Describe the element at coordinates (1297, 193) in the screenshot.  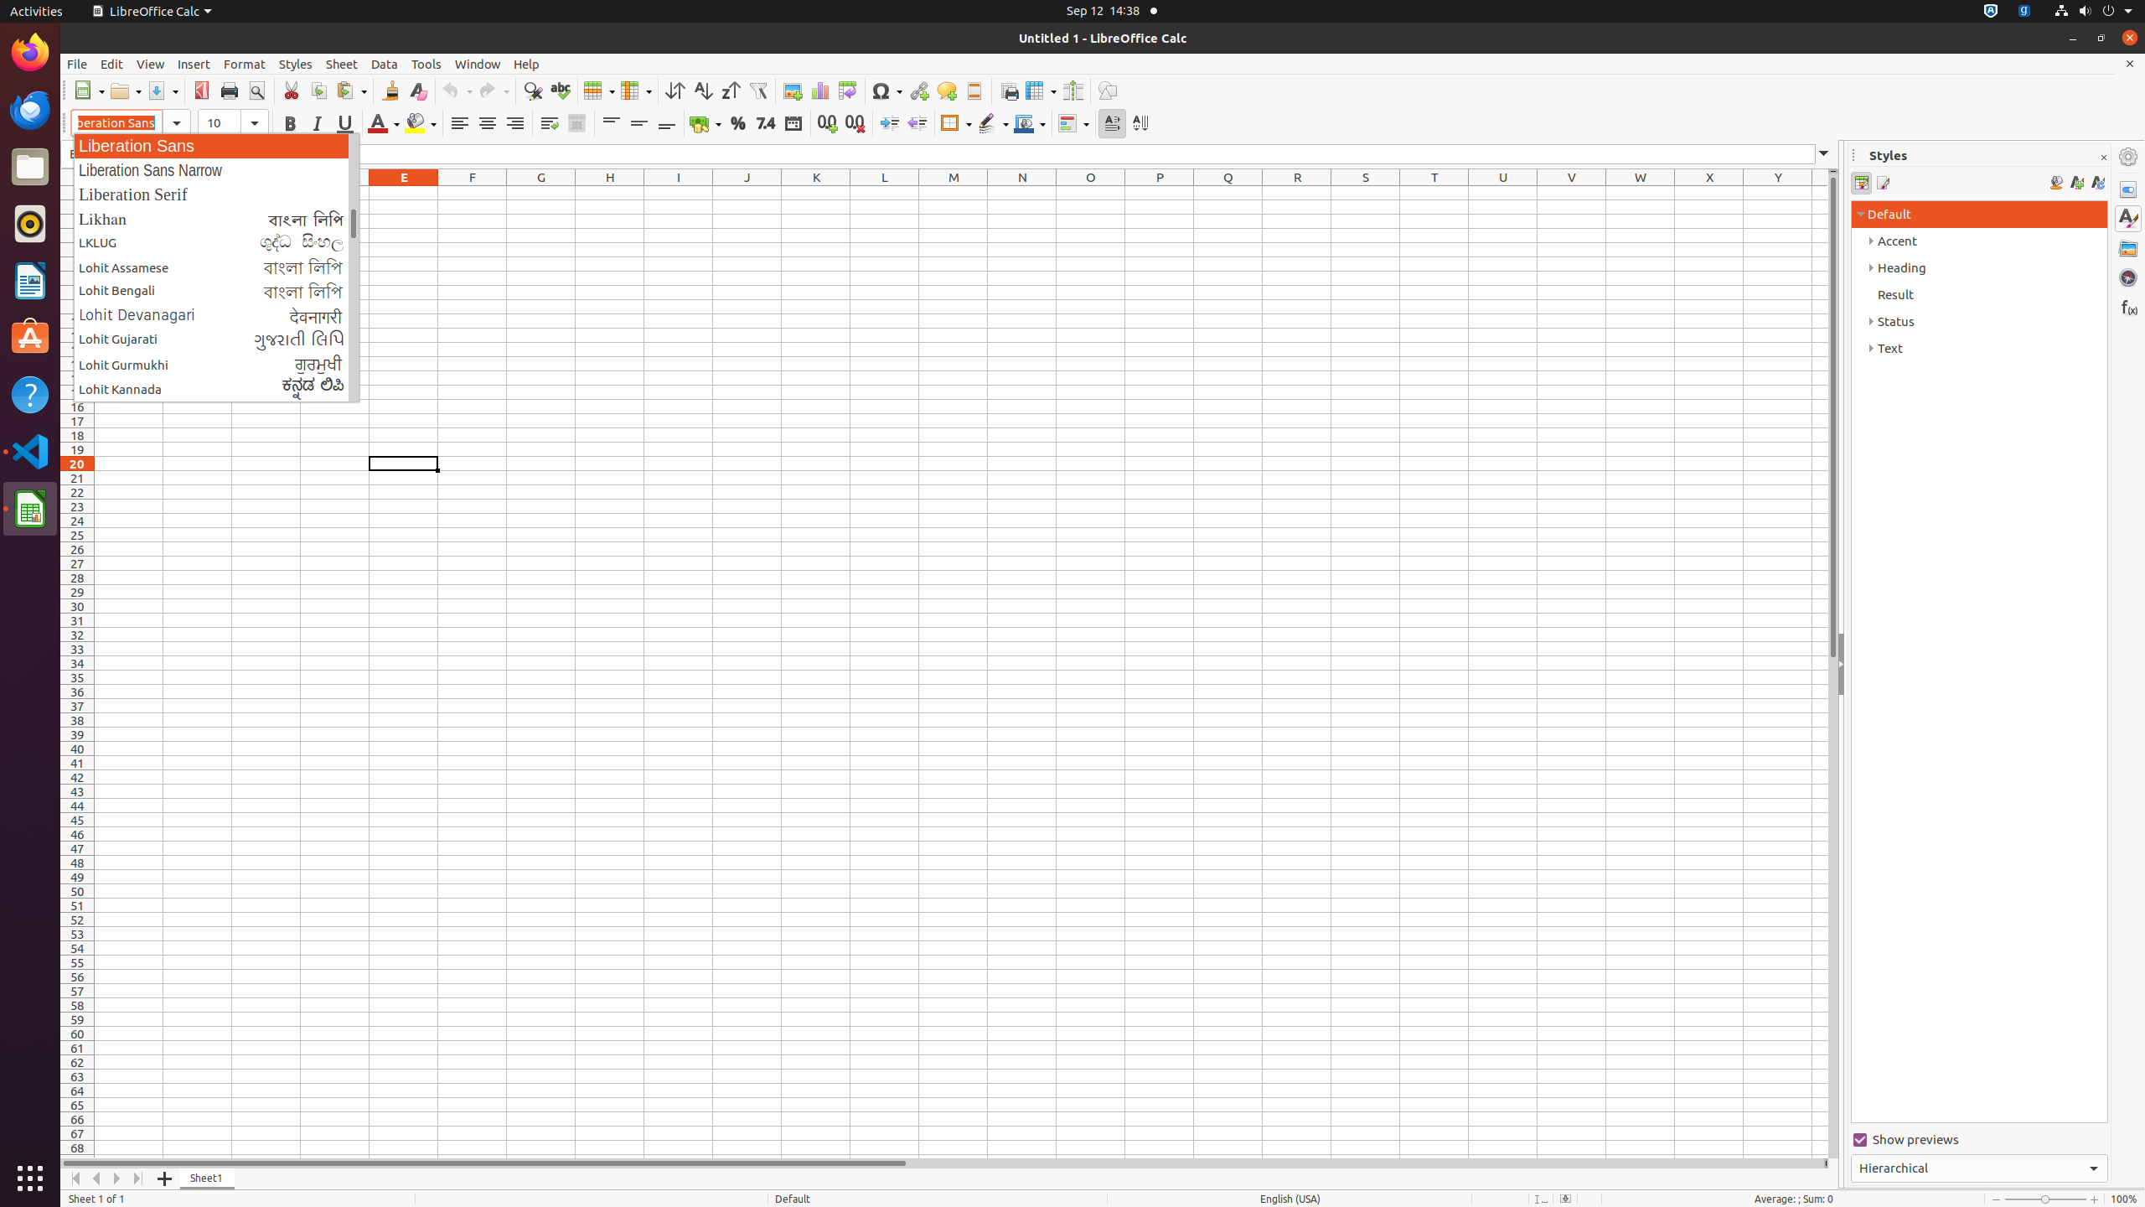
I see `R1` at that location.